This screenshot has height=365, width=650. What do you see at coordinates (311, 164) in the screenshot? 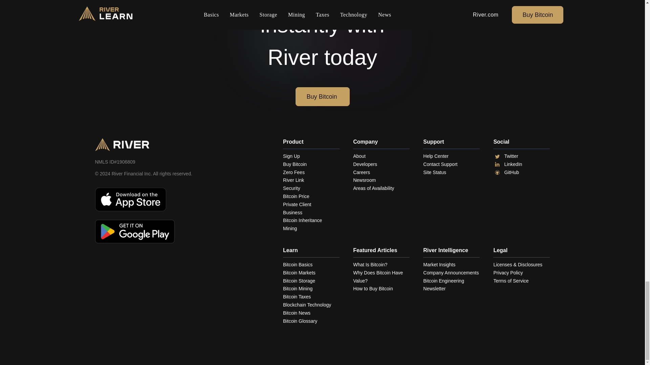
I see `Buy Bitcoin` at bounding box center [311, 164].